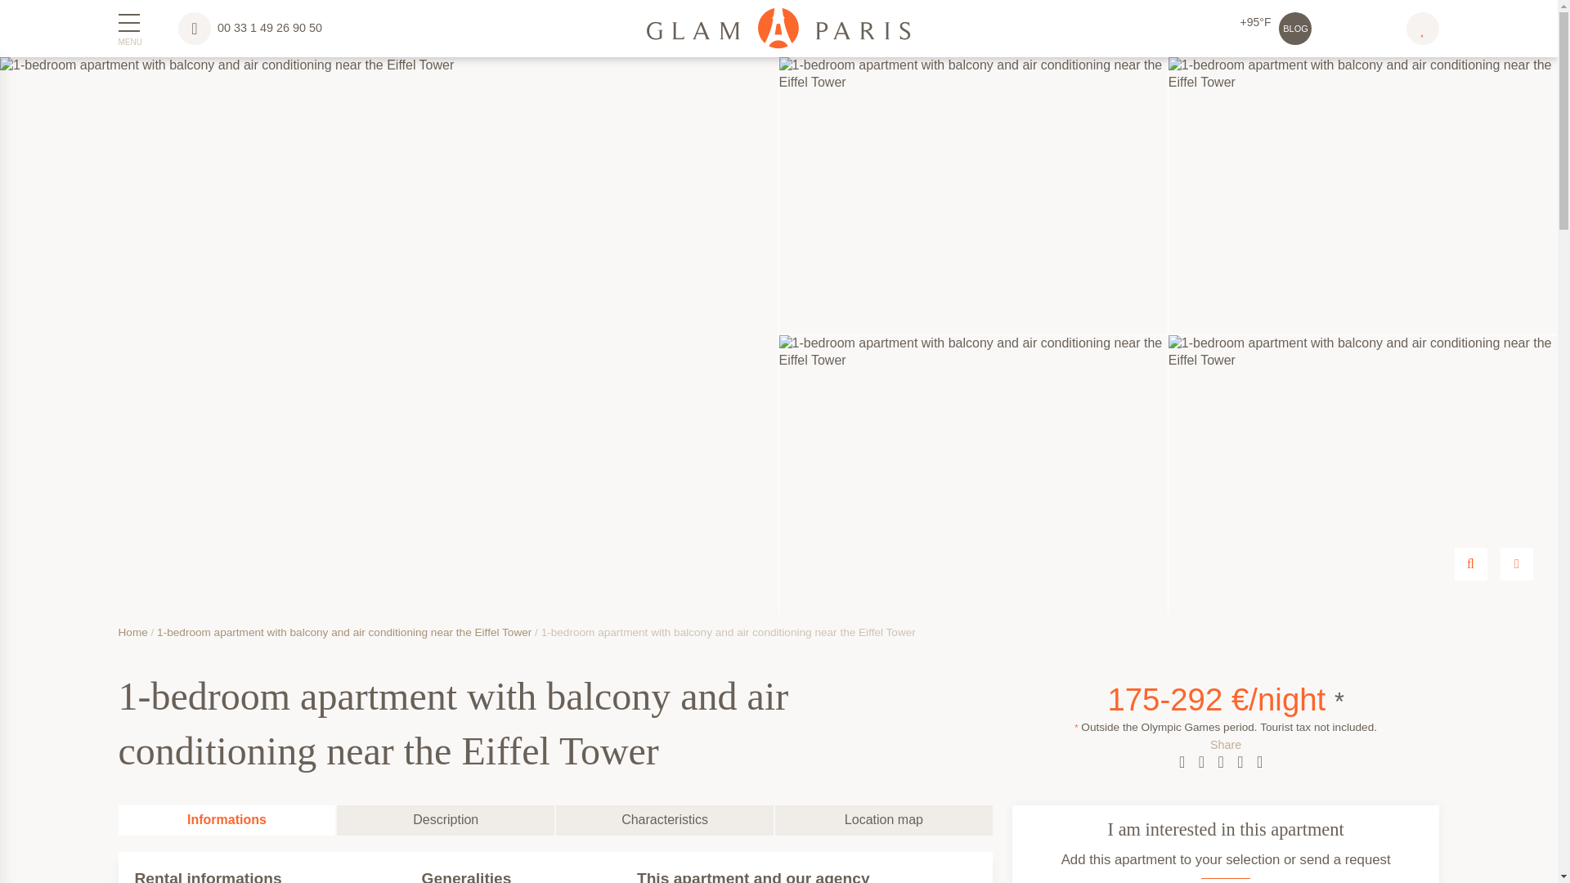 The width and height of the screenshot is (1570, 883). What do you see at coordinates (250, 28) in the screenshot?
I see `00 33 1 49 26 90 50` at bounding box center [250, 28].